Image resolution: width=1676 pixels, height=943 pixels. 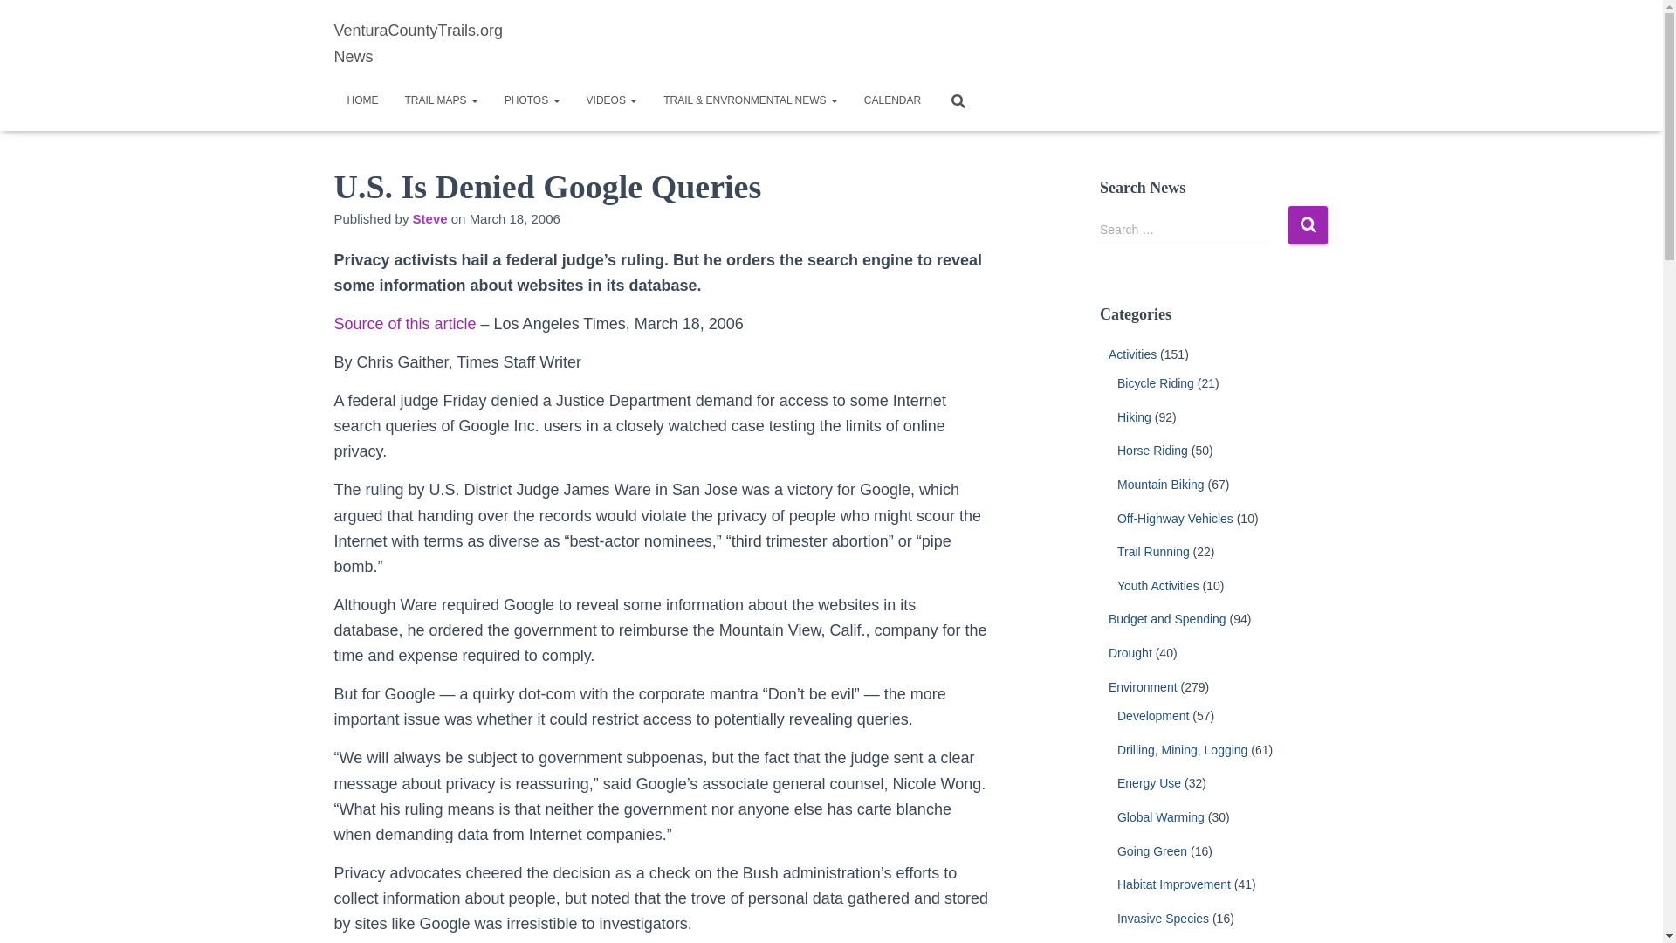 What do you see at coordinates (436, 43) in the screenshot?
I see `VenturaCountyTrails.org News` at bounding box center [436, 43].